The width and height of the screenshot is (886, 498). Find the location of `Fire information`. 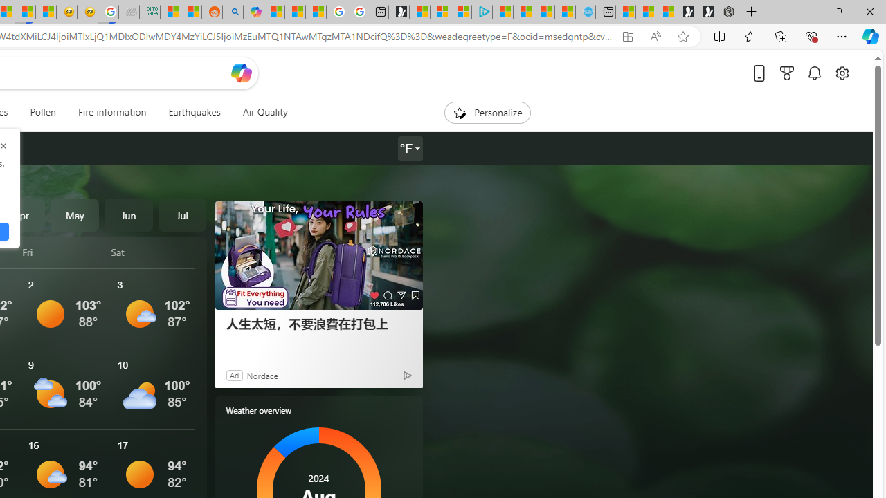

Fire information is located at coordinates (112, 112).